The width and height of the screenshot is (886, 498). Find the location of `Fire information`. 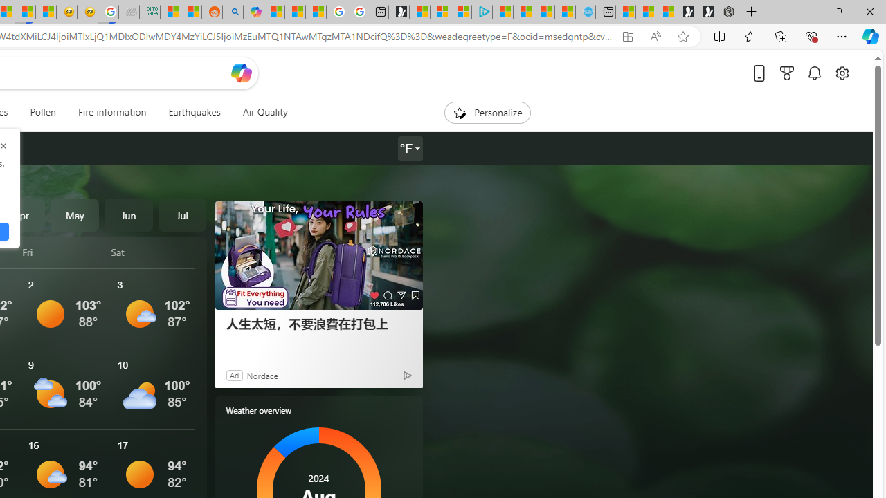

Fire information is located at coordinates (112, 112).